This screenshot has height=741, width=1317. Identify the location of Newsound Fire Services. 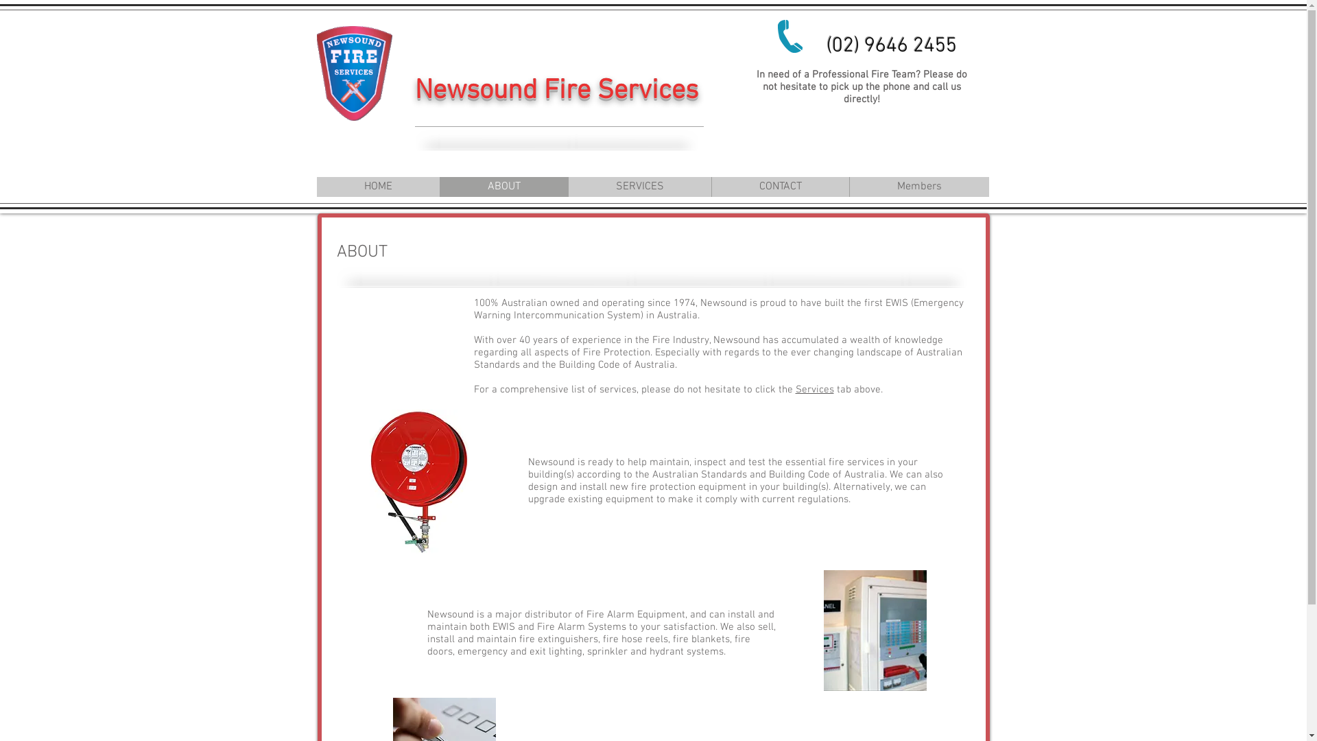
(556, 91).